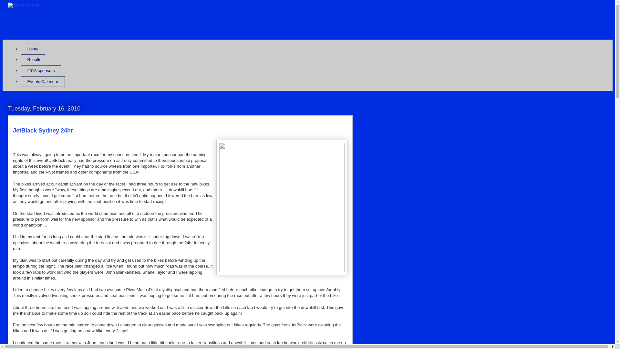  Describe the element at coordinates (34, 60) in the screenshot. I see `Results` at that location.